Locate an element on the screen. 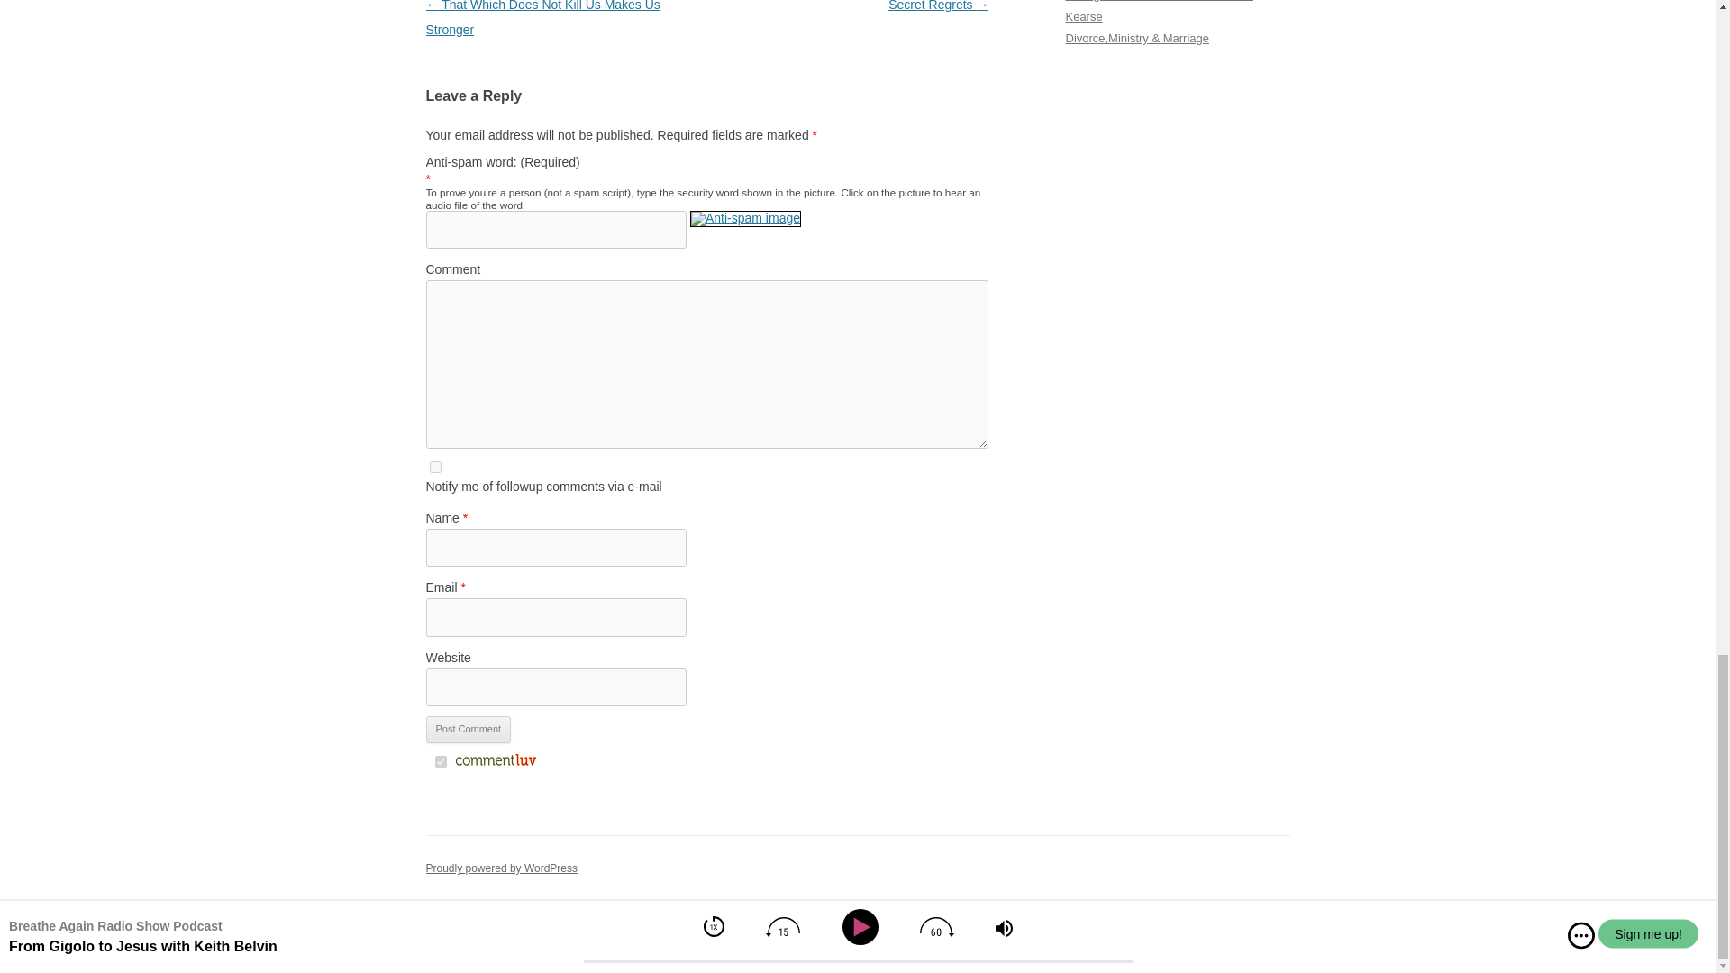 Image resolution: width=1730 pixels, height=973 pixels. Post Comment is located at coordinates (468, 730).